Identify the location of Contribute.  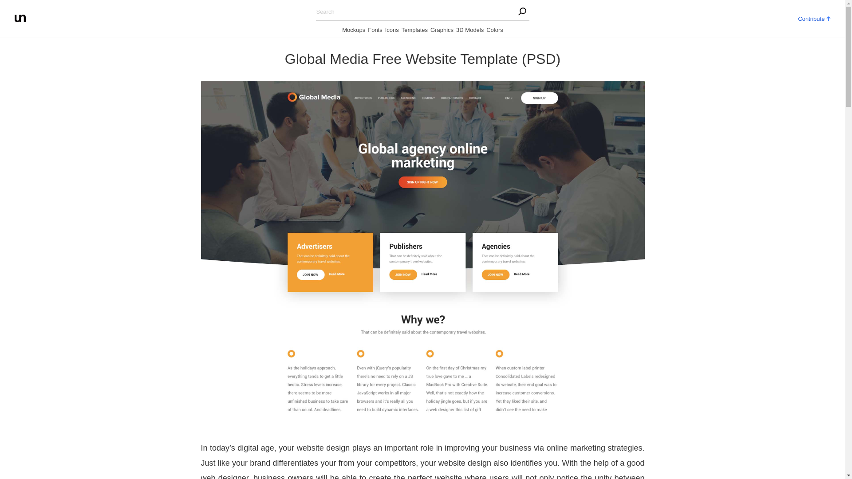
(814, 18).